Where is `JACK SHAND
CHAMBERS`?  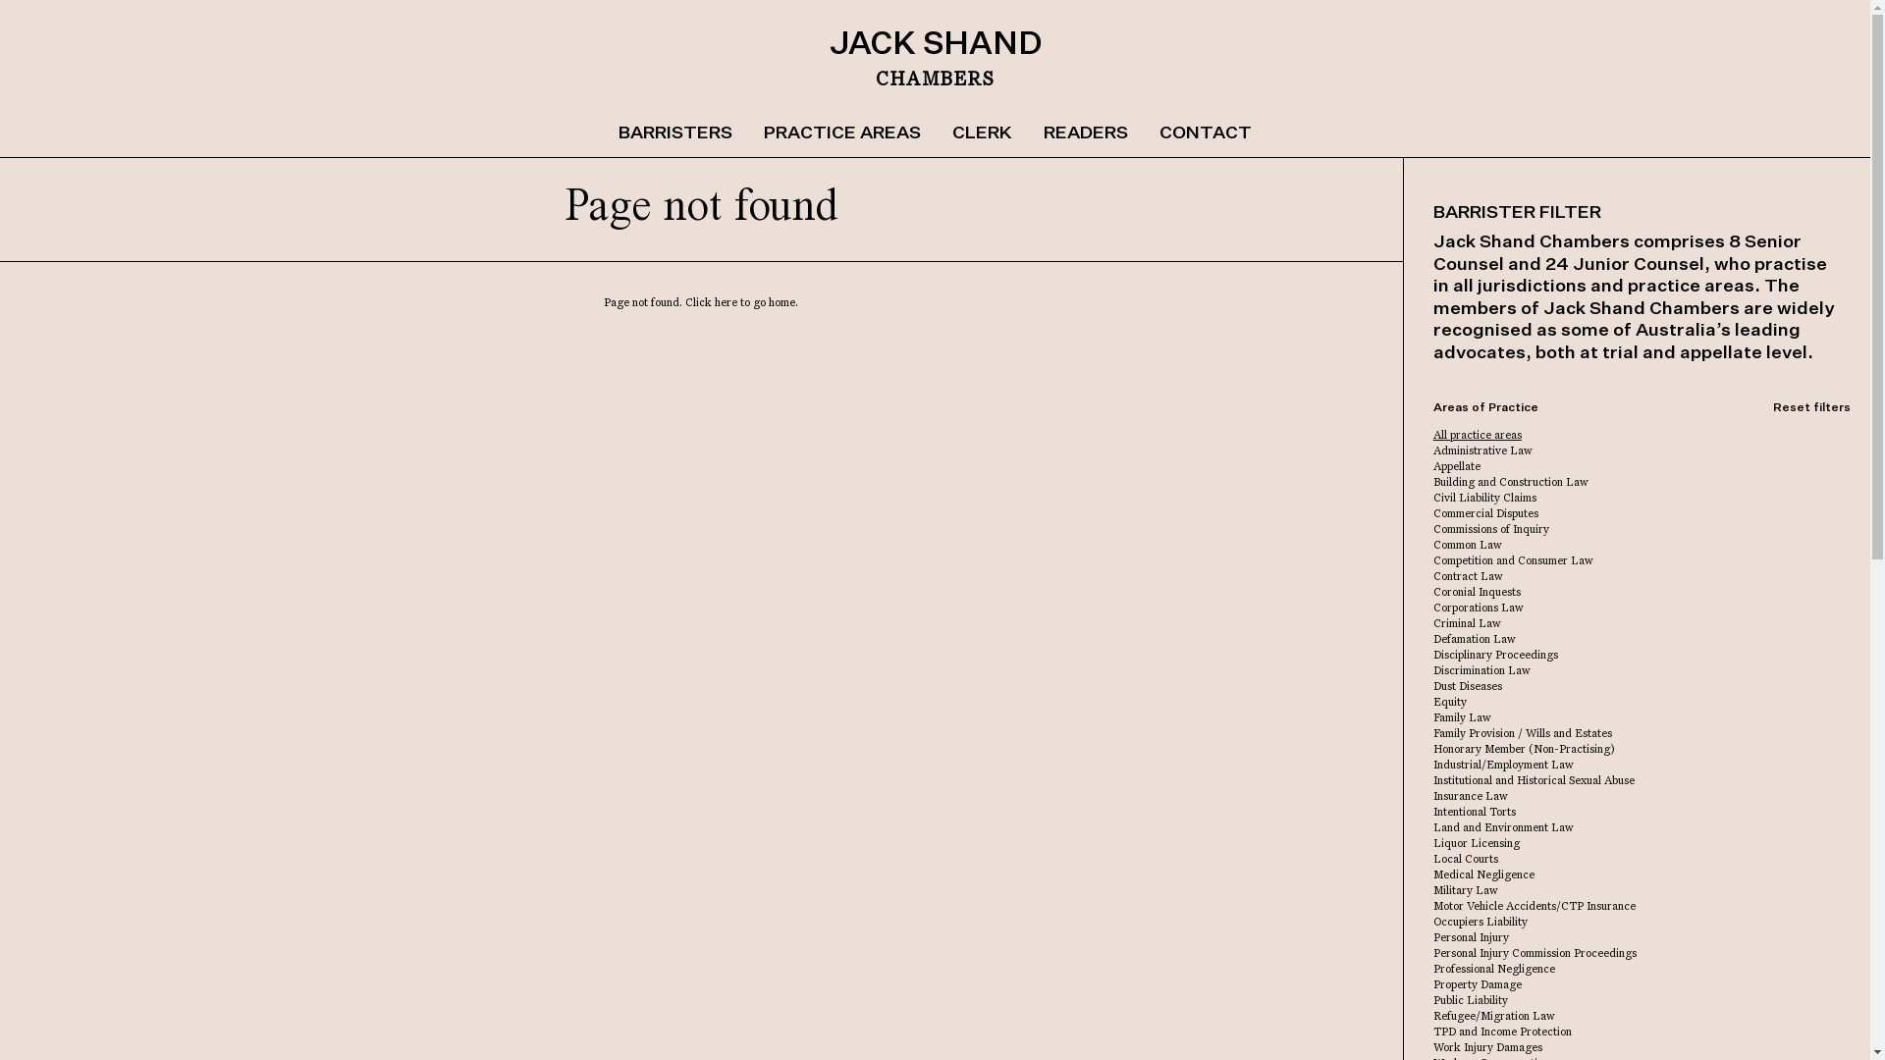 JACK SHAND
CHAMBERS is located at coordinates (935, 60).